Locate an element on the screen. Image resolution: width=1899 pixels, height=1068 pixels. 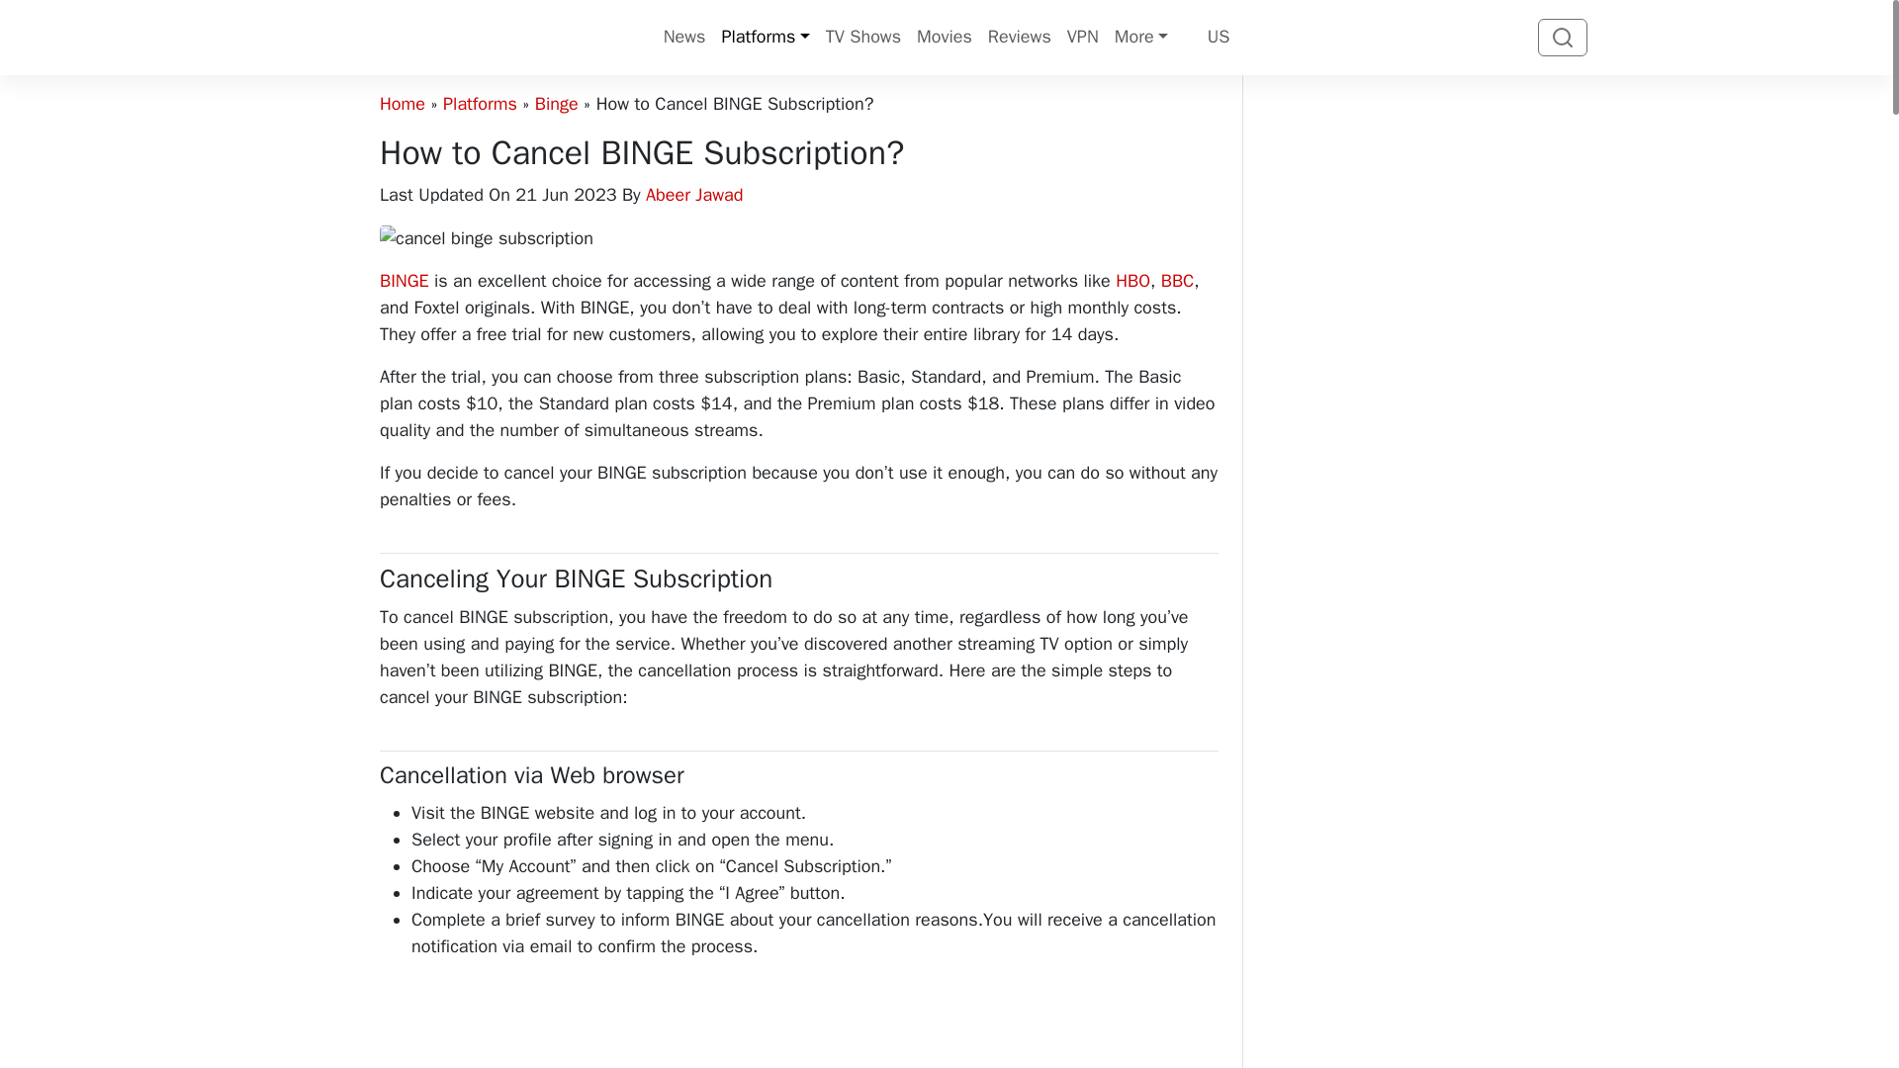
TV Shows is located at coordinates (863, 38).